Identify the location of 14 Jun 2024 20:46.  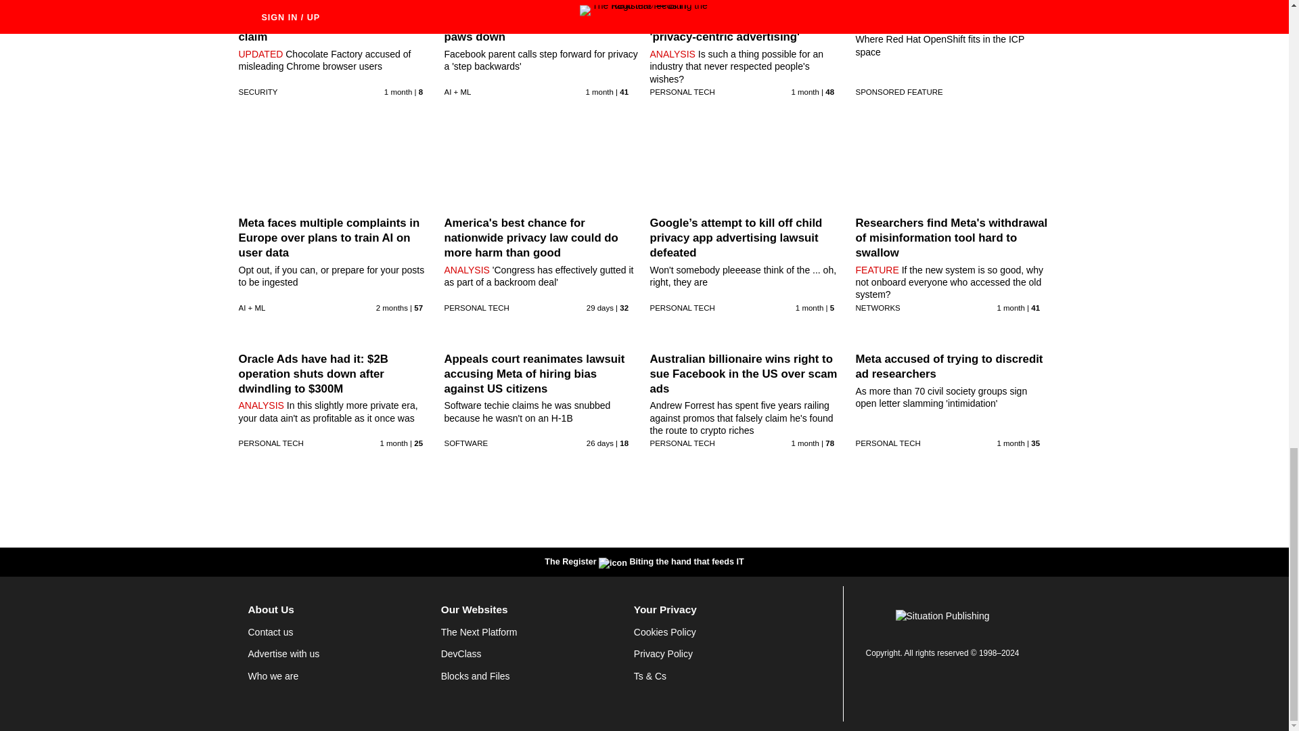
(599, 91).